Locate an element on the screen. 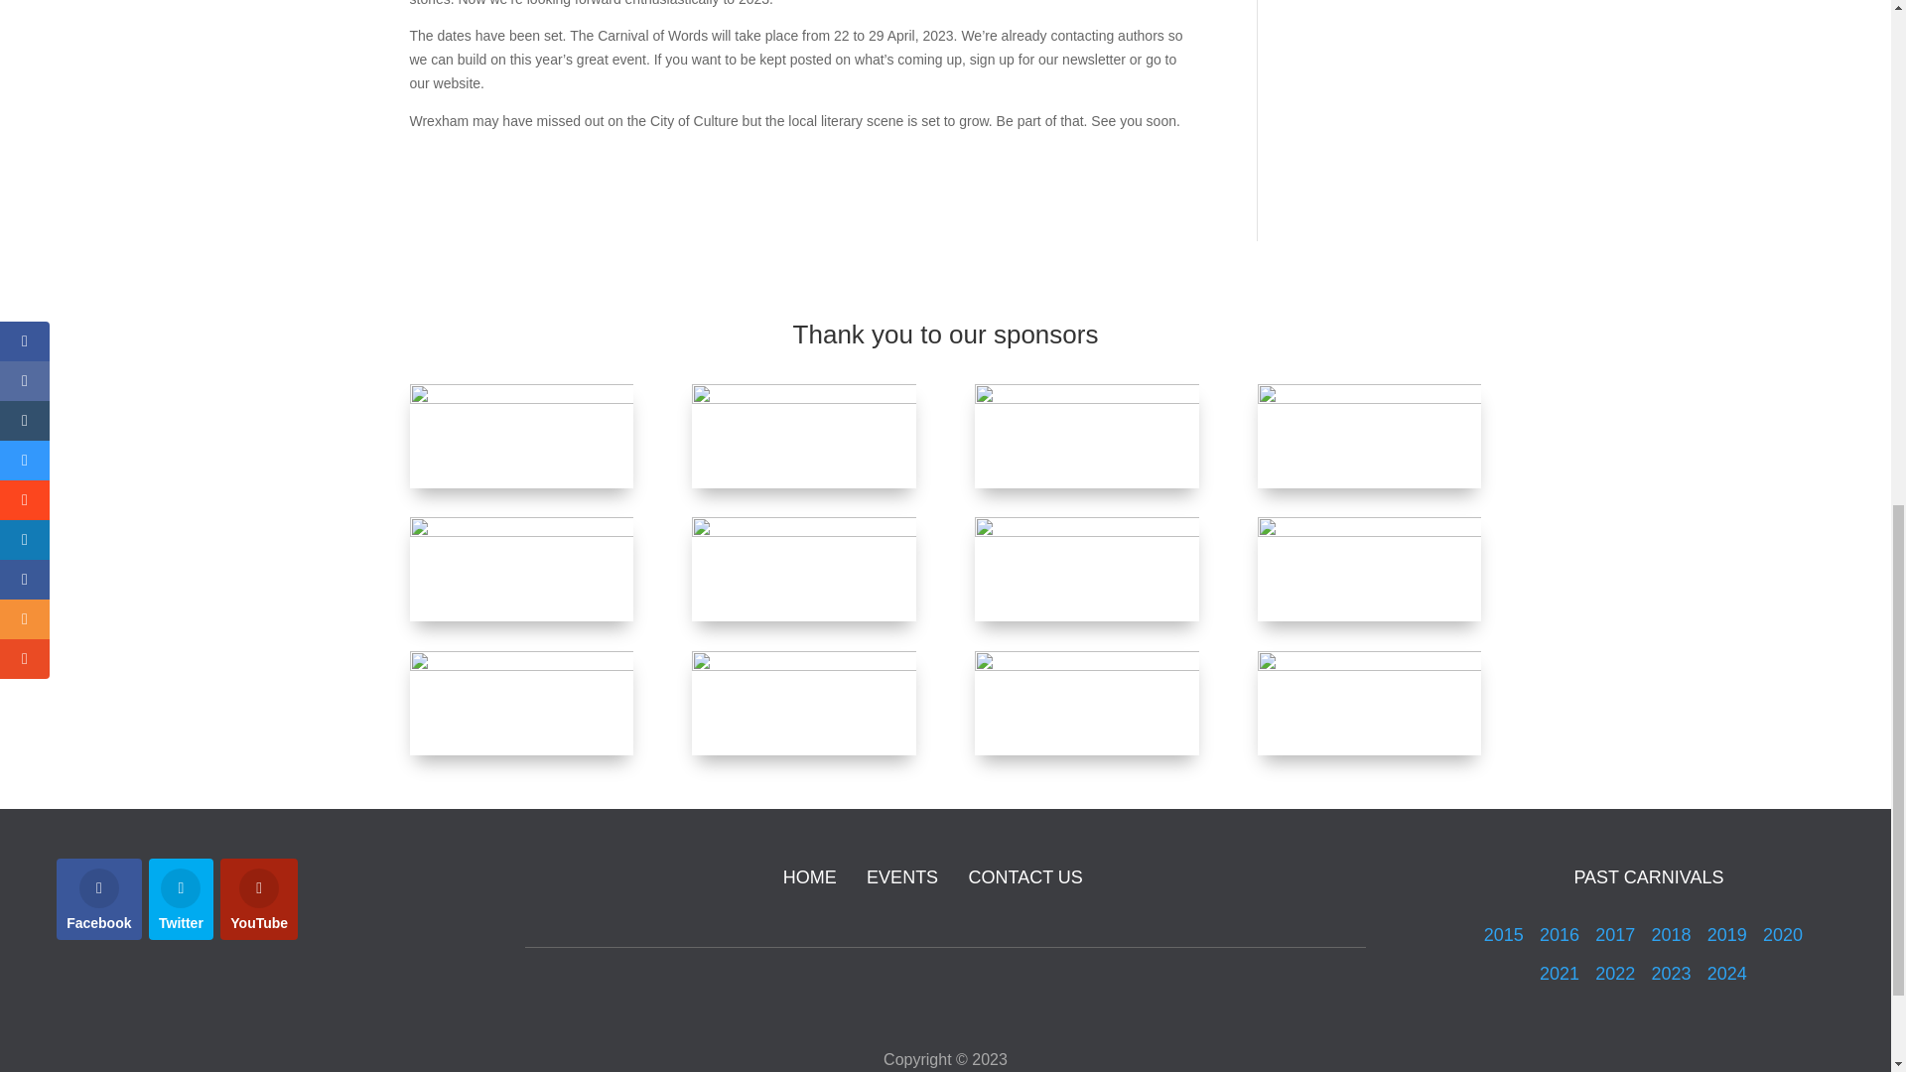  Water Stones - Wrexham is located at coordinates (1086, 436).